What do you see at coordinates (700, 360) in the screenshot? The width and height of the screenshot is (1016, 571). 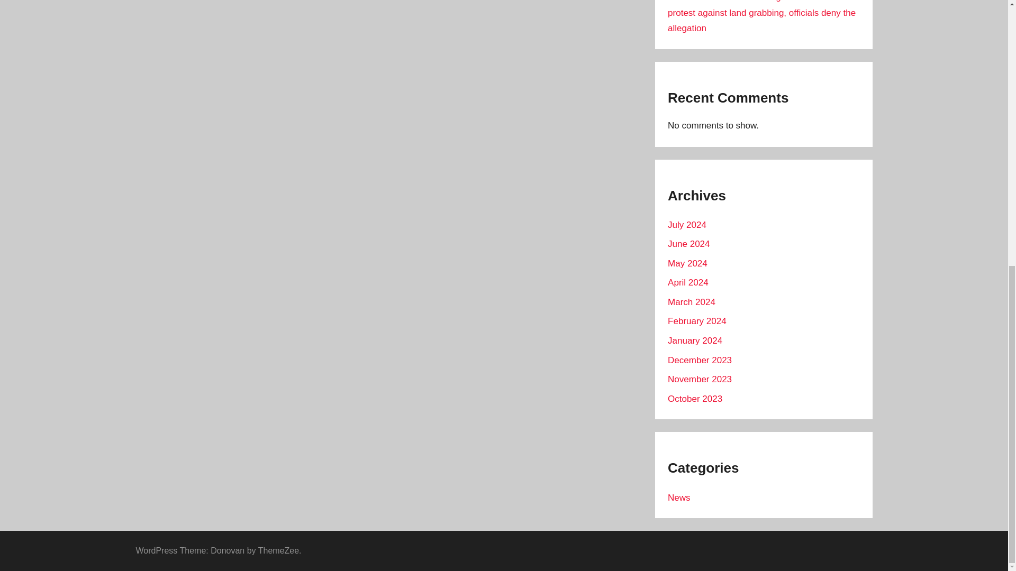 I see `December 2023` at bounding box center [700, 360].